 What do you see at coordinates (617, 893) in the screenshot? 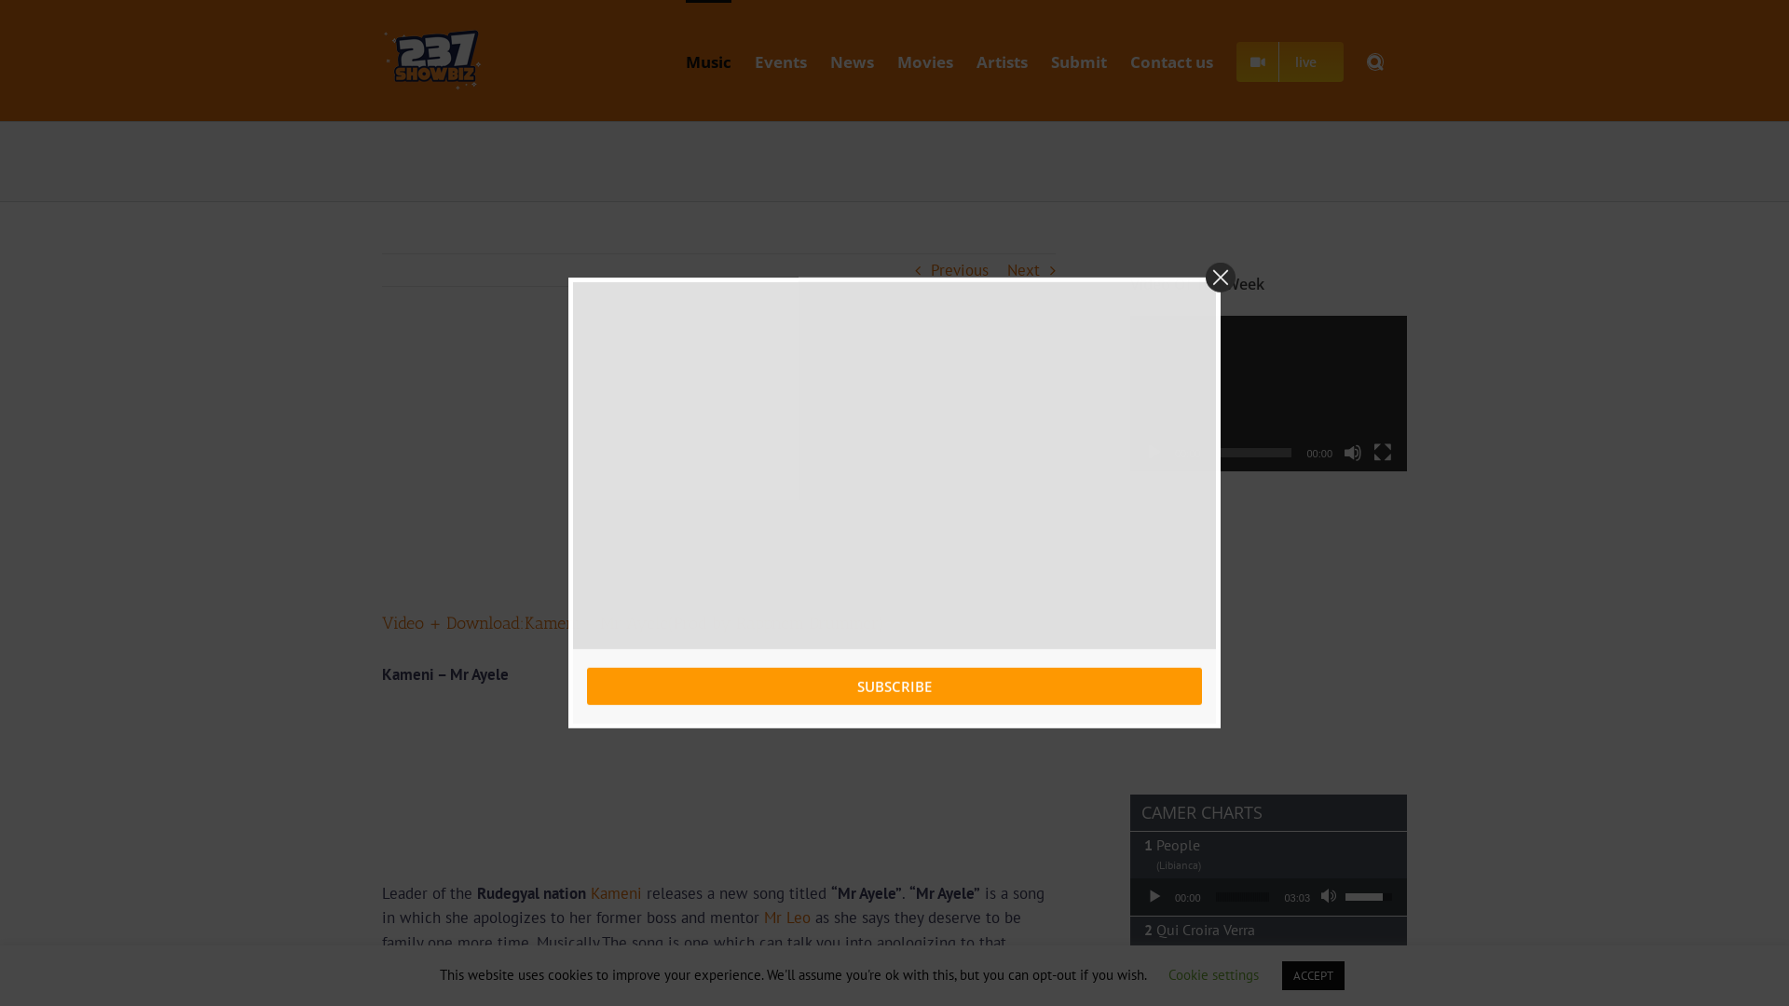
I see `Kameni` at bounding box center [617, 893].